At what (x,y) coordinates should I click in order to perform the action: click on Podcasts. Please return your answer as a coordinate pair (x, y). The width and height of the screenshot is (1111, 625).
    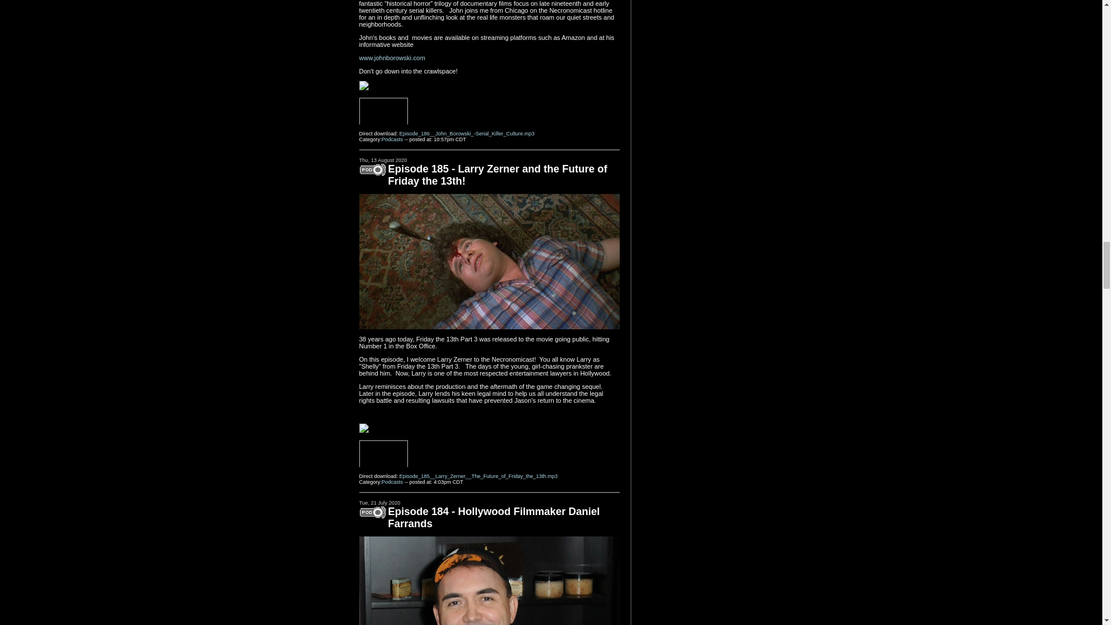
    Looking at the image, I should click on (392, 482).